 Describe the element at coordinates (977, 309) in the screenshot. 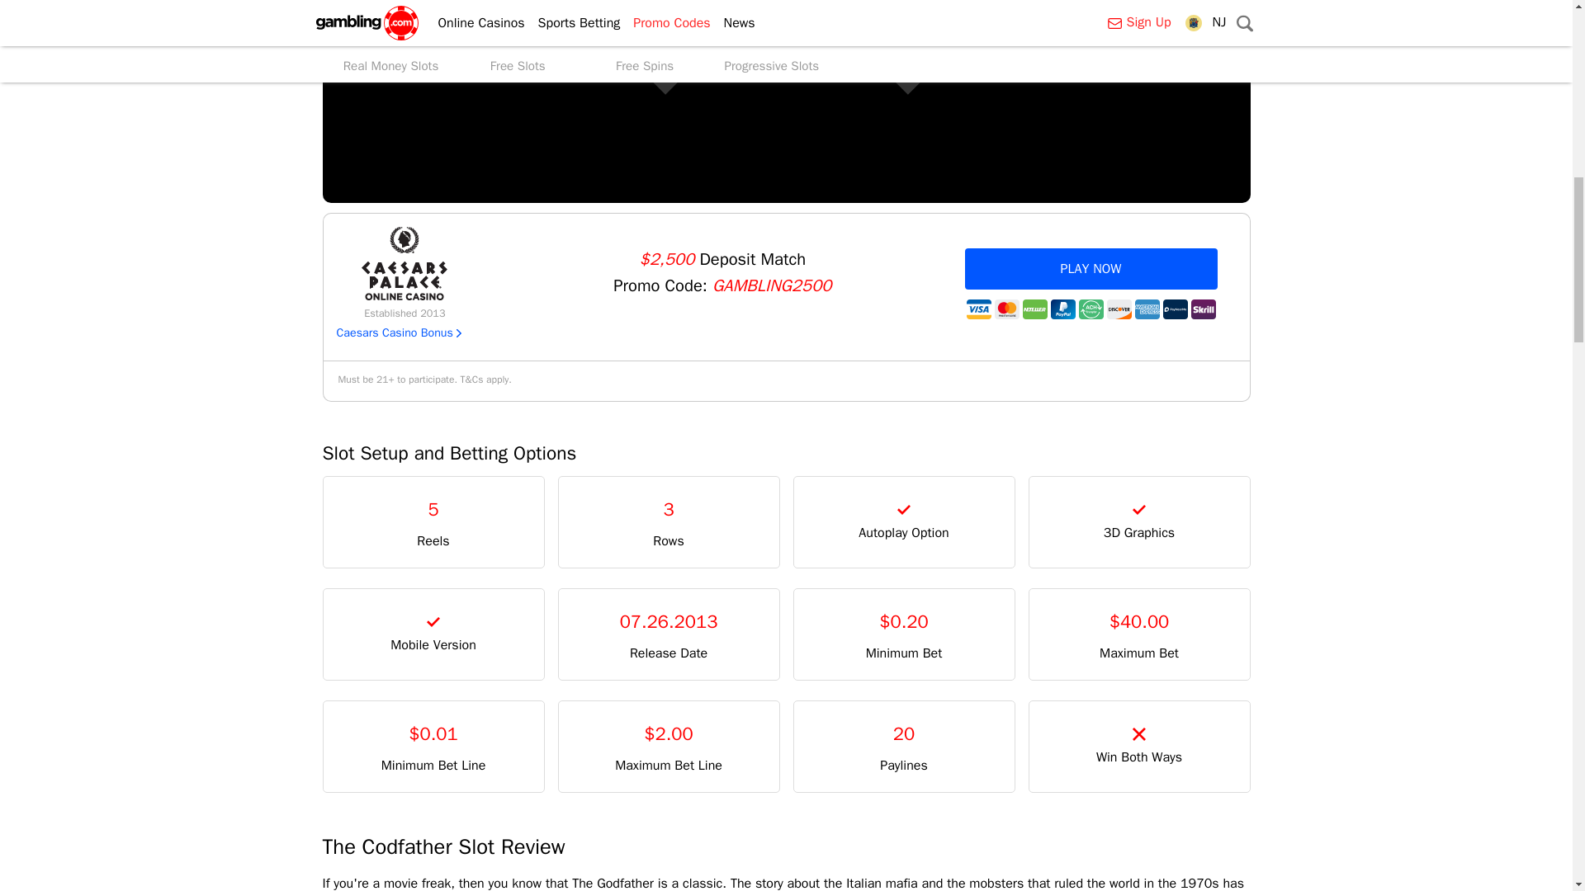

I see `VISA` at that location.